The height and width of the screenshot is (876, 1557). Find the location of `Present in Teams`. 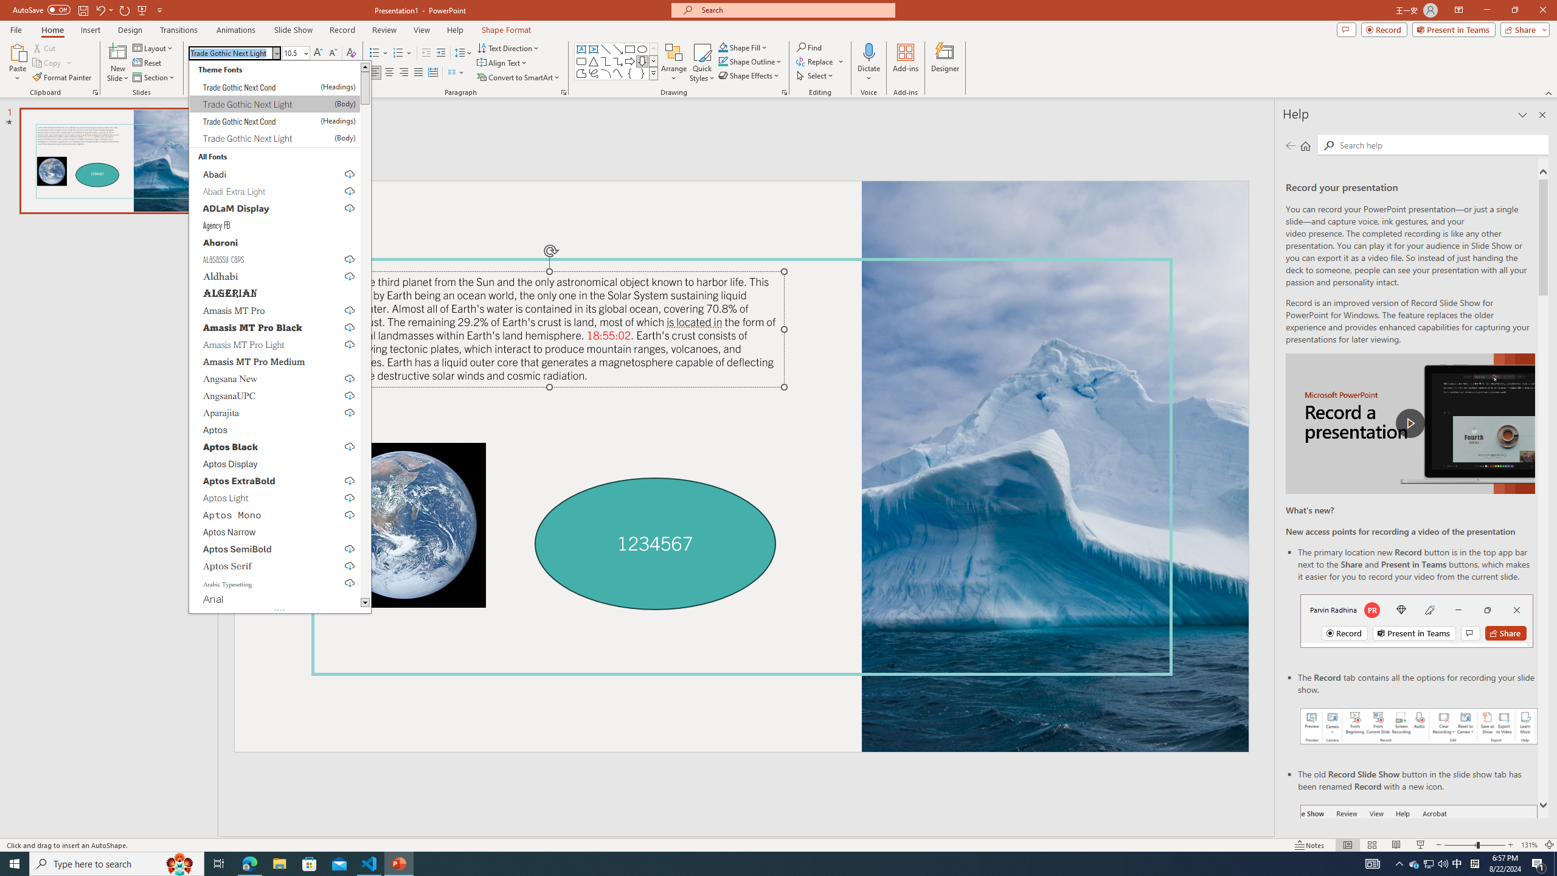

Present in Teams is located at coordinates (1454, 29).